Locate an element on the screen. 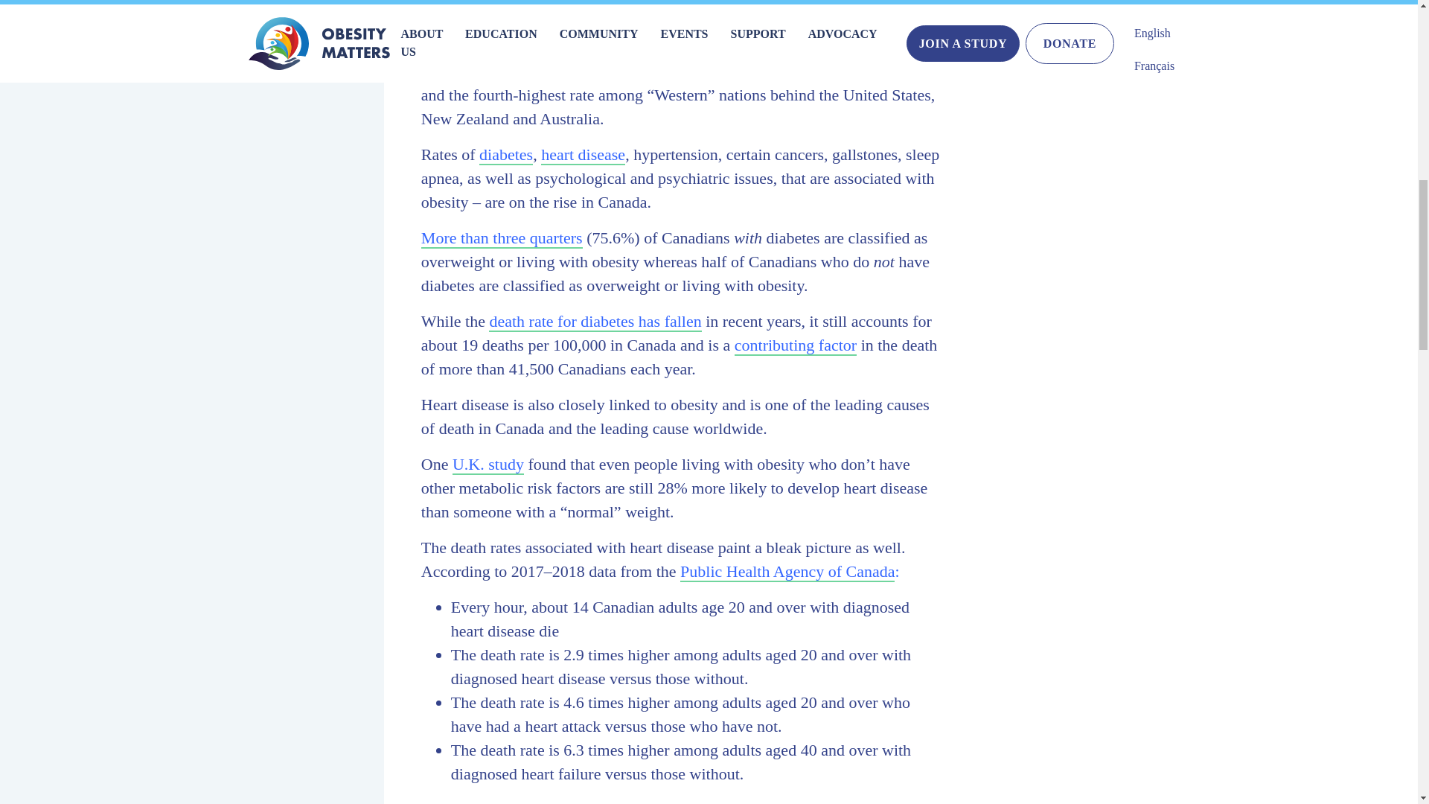  death rate for diabetes has fallen is located at coordinates (595, 322).